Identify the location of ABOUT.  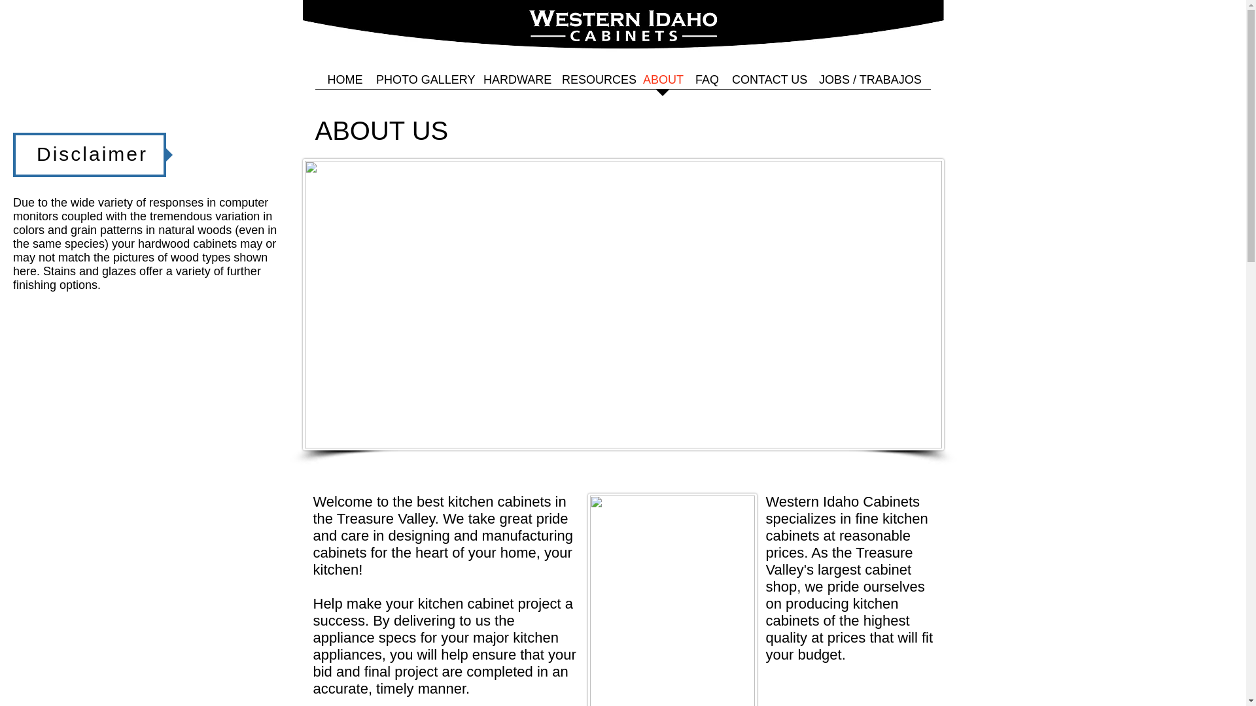
(662, 84).